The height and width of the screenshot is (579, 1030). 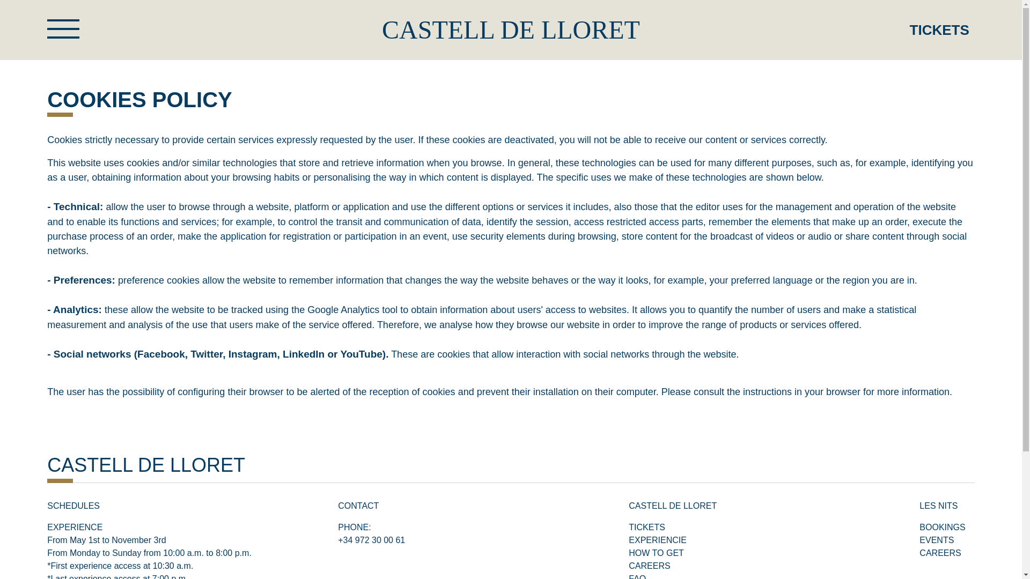 What do you see at coordinates (649, 565) in the screenshot?
I see `CAREERS` at bounding box center [649, 565].